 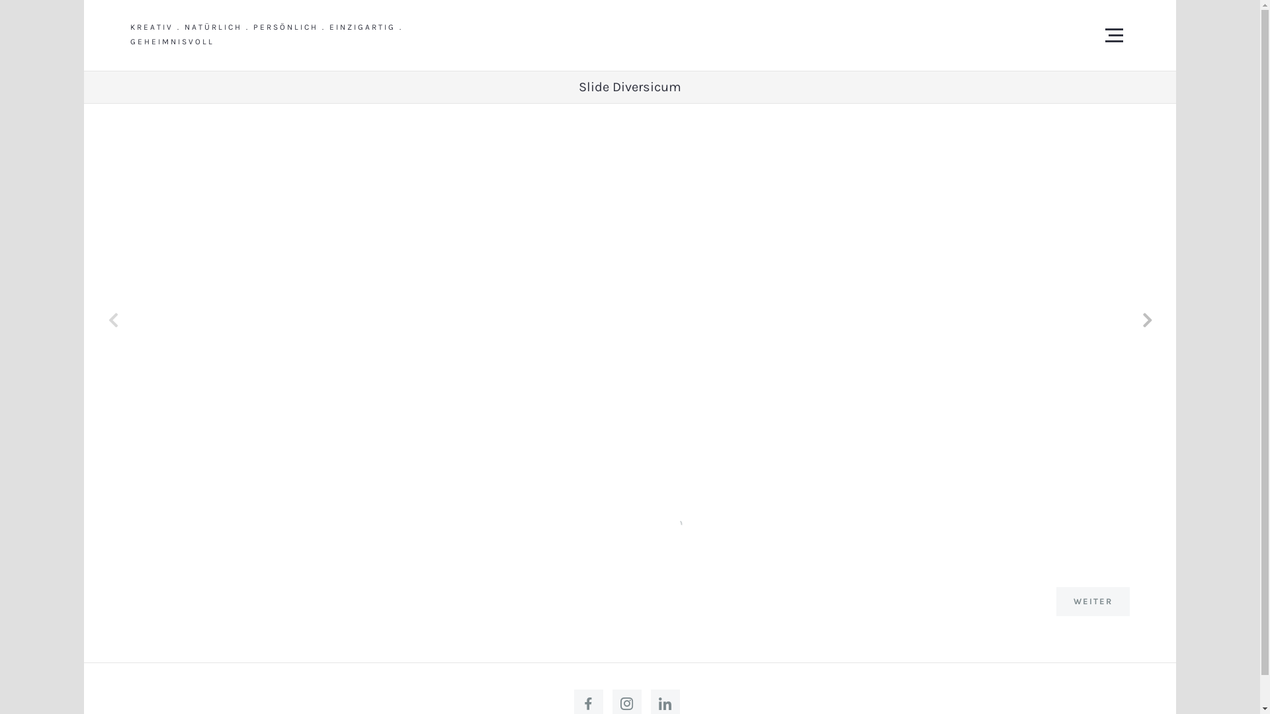 I want to click on 9, so click(x=669, y=522).